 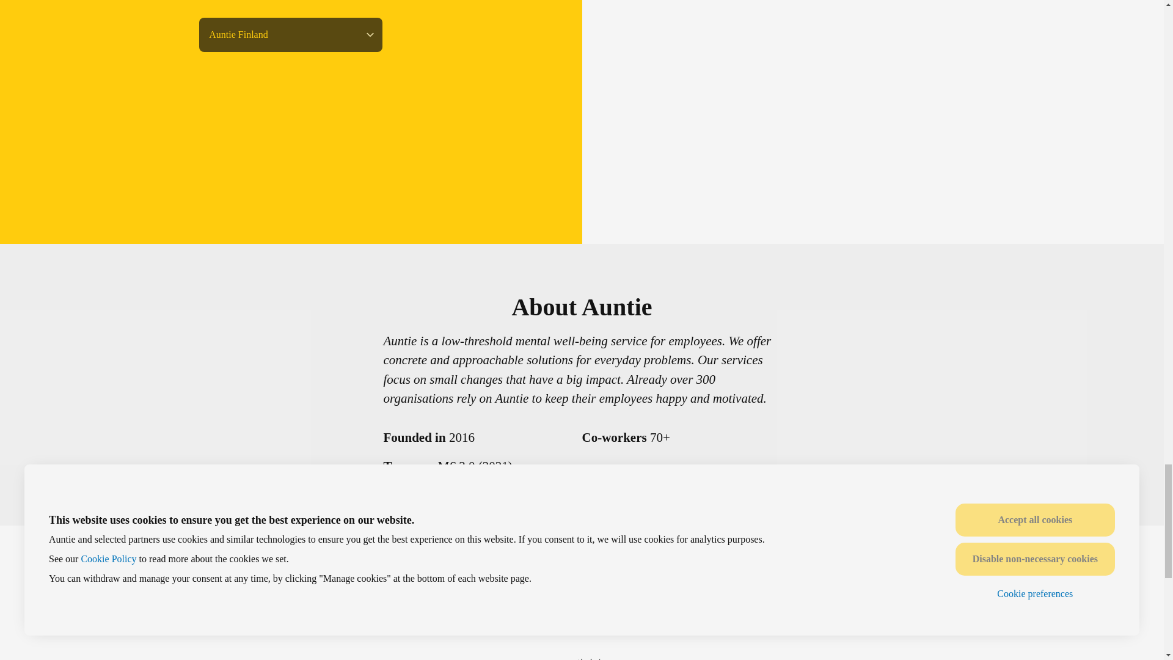 What do you see at coordinates (519, 582) in the screenshot?
I see `Jobs` at bounding box center [519, 582].